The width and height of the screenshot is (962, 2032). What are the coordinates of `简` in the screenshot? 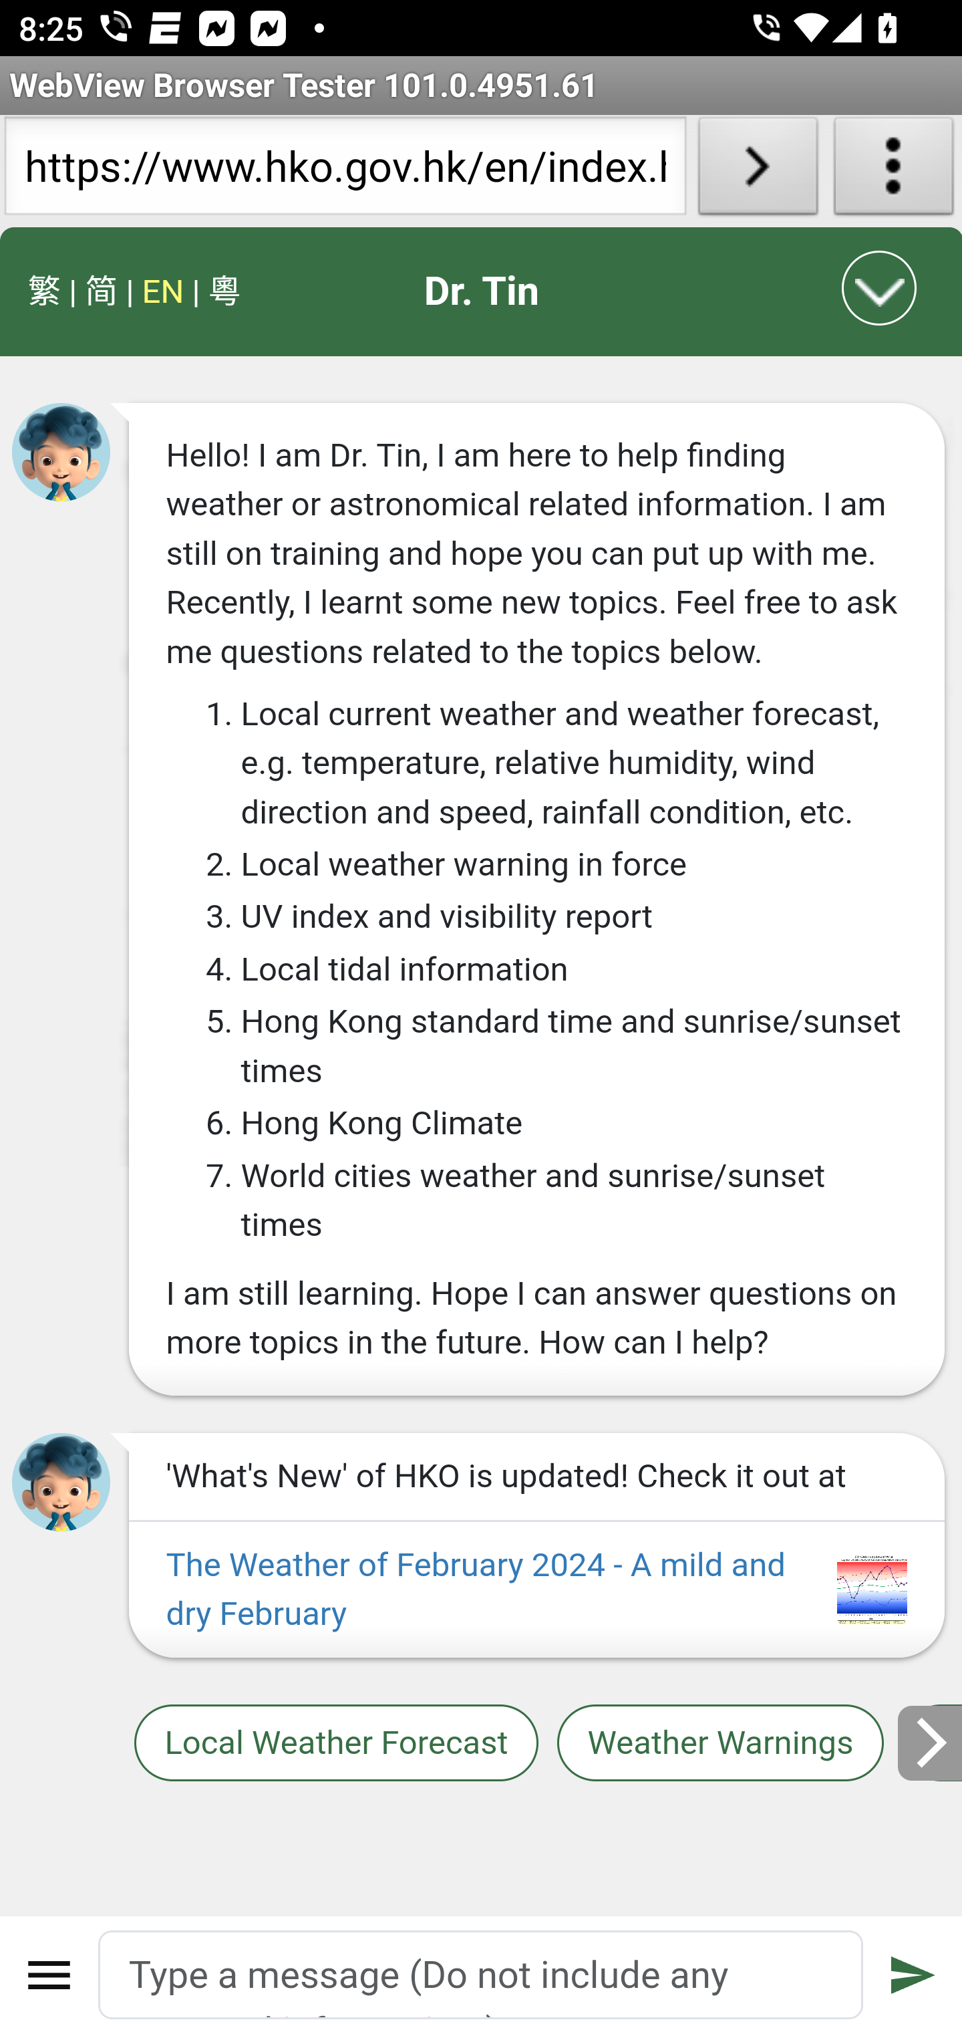 It's located at (102, 291).